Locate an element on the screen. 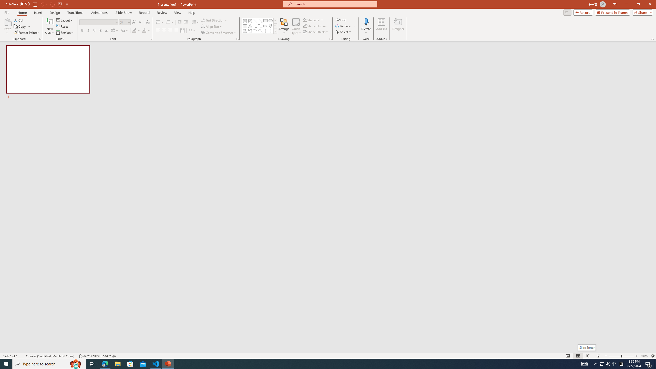 This screenshot has height=369, width=656. Slide Sorter is located at coordinates (578, 356).